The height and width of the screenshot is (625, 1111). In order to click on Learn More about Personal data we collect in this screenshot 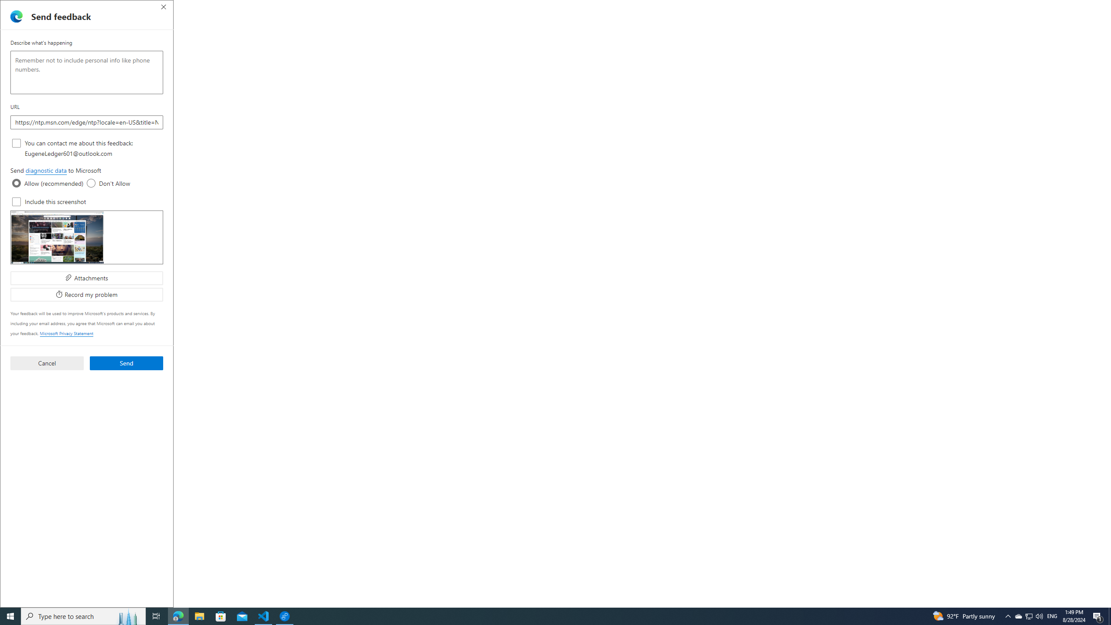, I will do `click(428, 532)`.